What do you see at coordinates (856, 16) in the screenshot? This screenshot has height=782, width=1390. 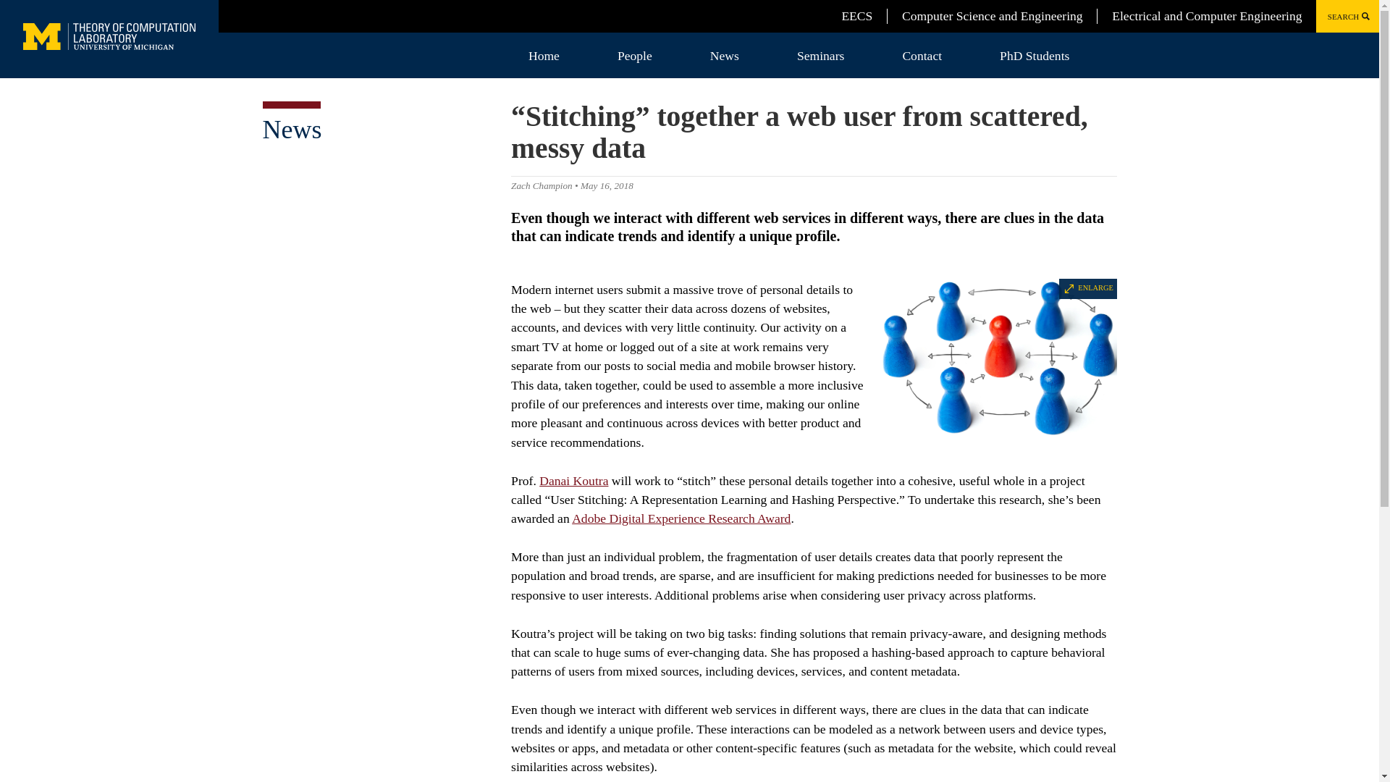 I see `EECS` at bounding box center [856, 16].